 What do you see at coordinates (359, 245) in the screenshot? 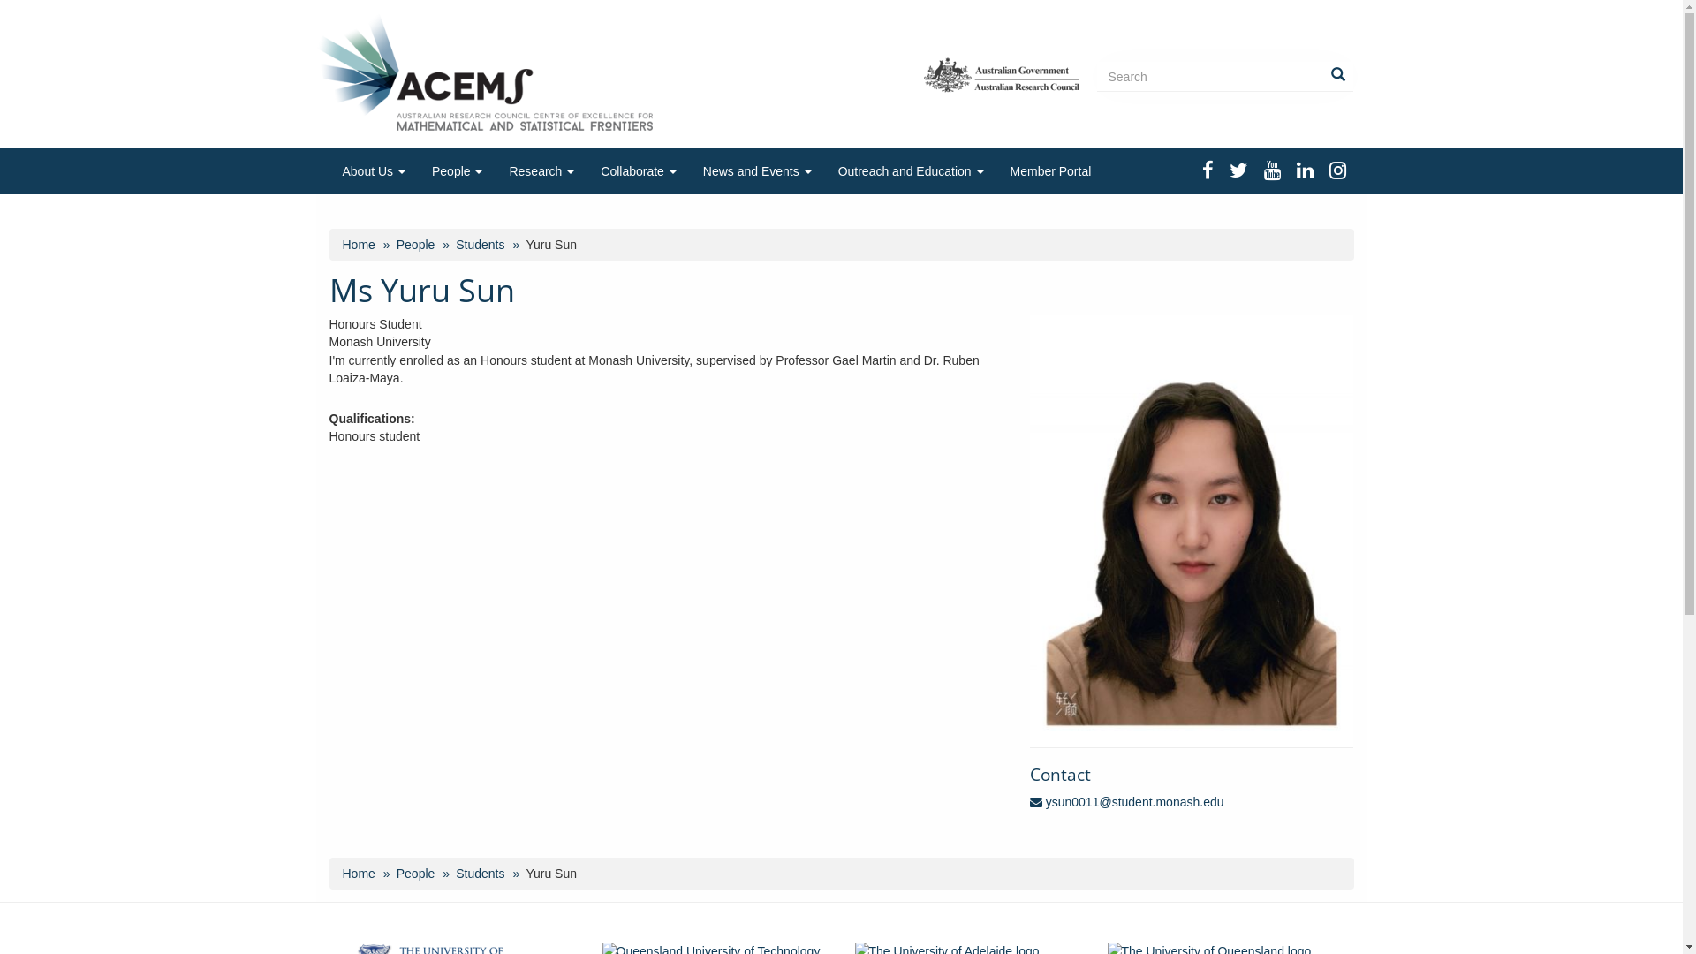
I see `Home` at bounding box center [359, 245].